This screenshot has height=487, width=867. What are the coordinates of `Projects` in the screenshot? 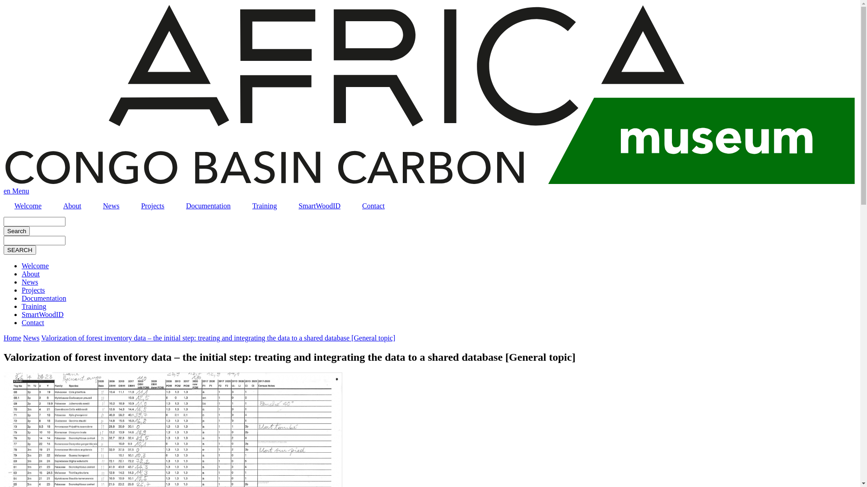 It's located at (33, 290).